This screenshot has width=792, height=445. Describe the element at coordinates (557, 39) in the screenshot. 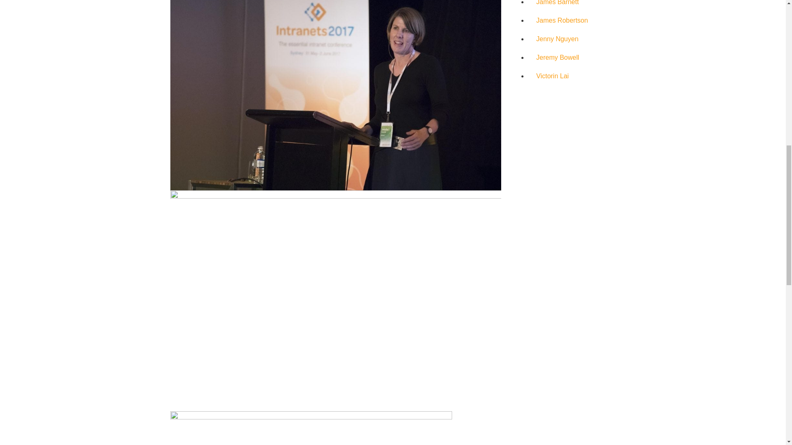

I see `Jenny Nguyen` at that location.